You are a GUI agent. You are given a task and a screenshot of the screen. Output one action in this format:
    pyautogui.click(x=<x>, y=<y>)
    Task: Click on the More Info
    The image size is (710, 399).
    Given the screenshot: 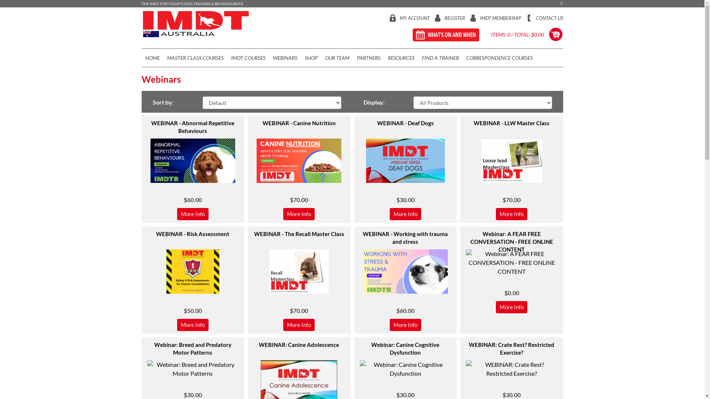 What is the action you would take?
    pyautogui.click(x=193, y=214)
    